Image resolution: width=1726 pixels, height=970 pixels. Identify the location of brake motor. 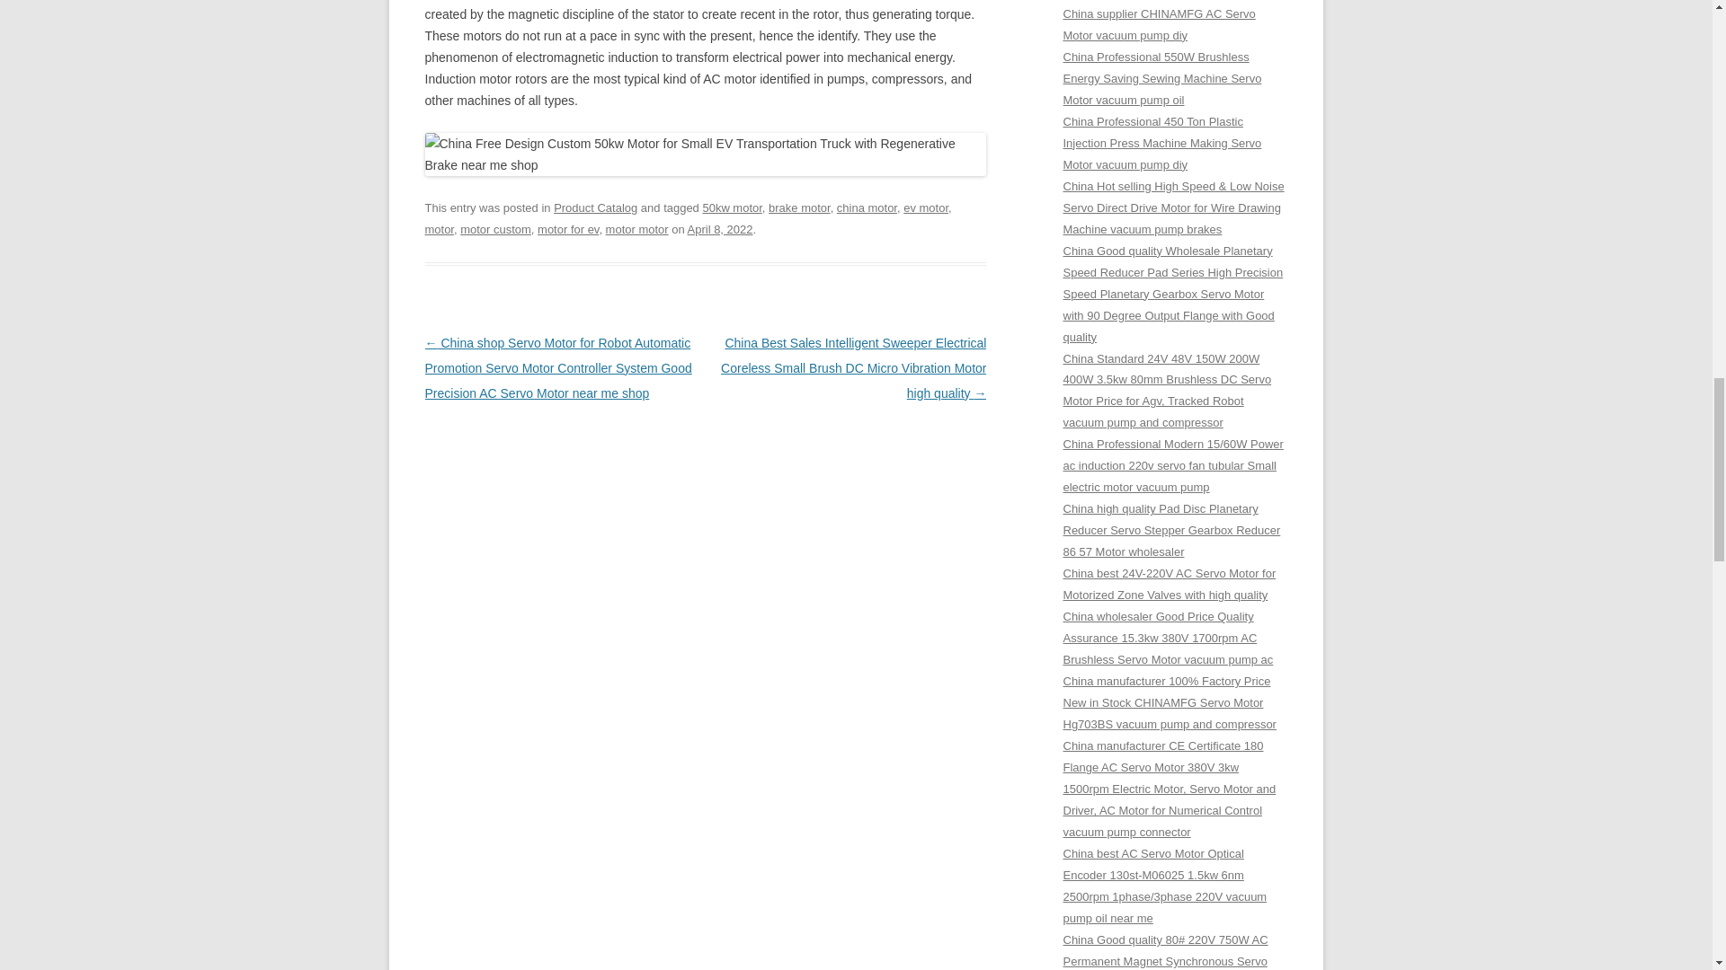
(798, 207).